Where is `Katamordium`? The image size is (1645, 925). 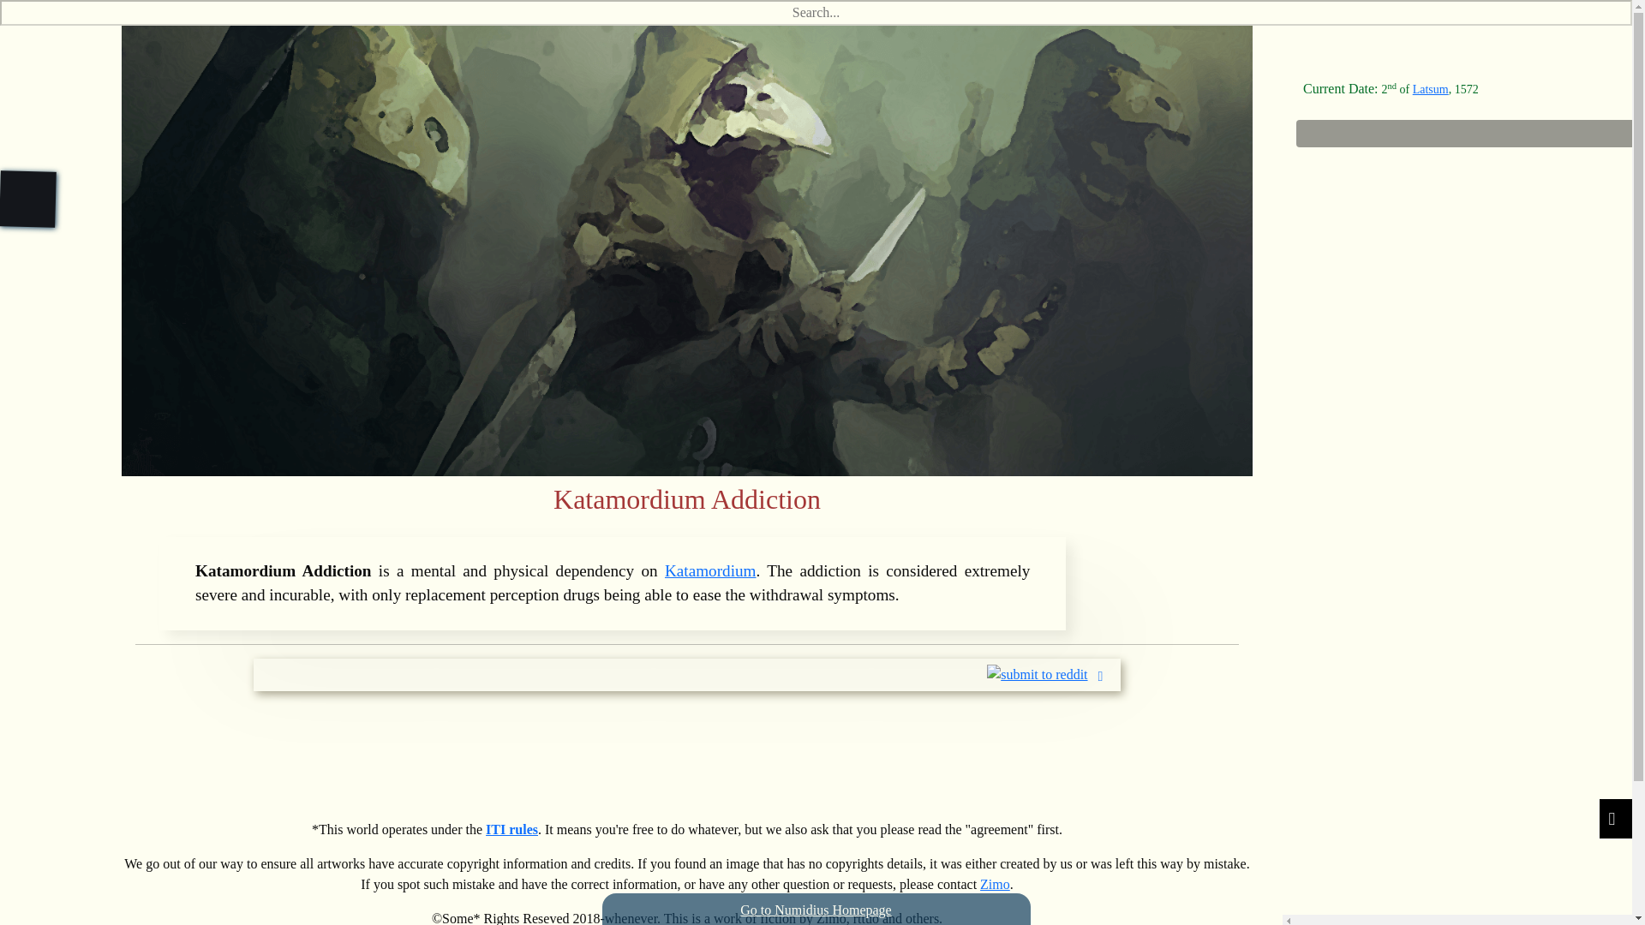 Katamordium is located at coordinates (710, 570).